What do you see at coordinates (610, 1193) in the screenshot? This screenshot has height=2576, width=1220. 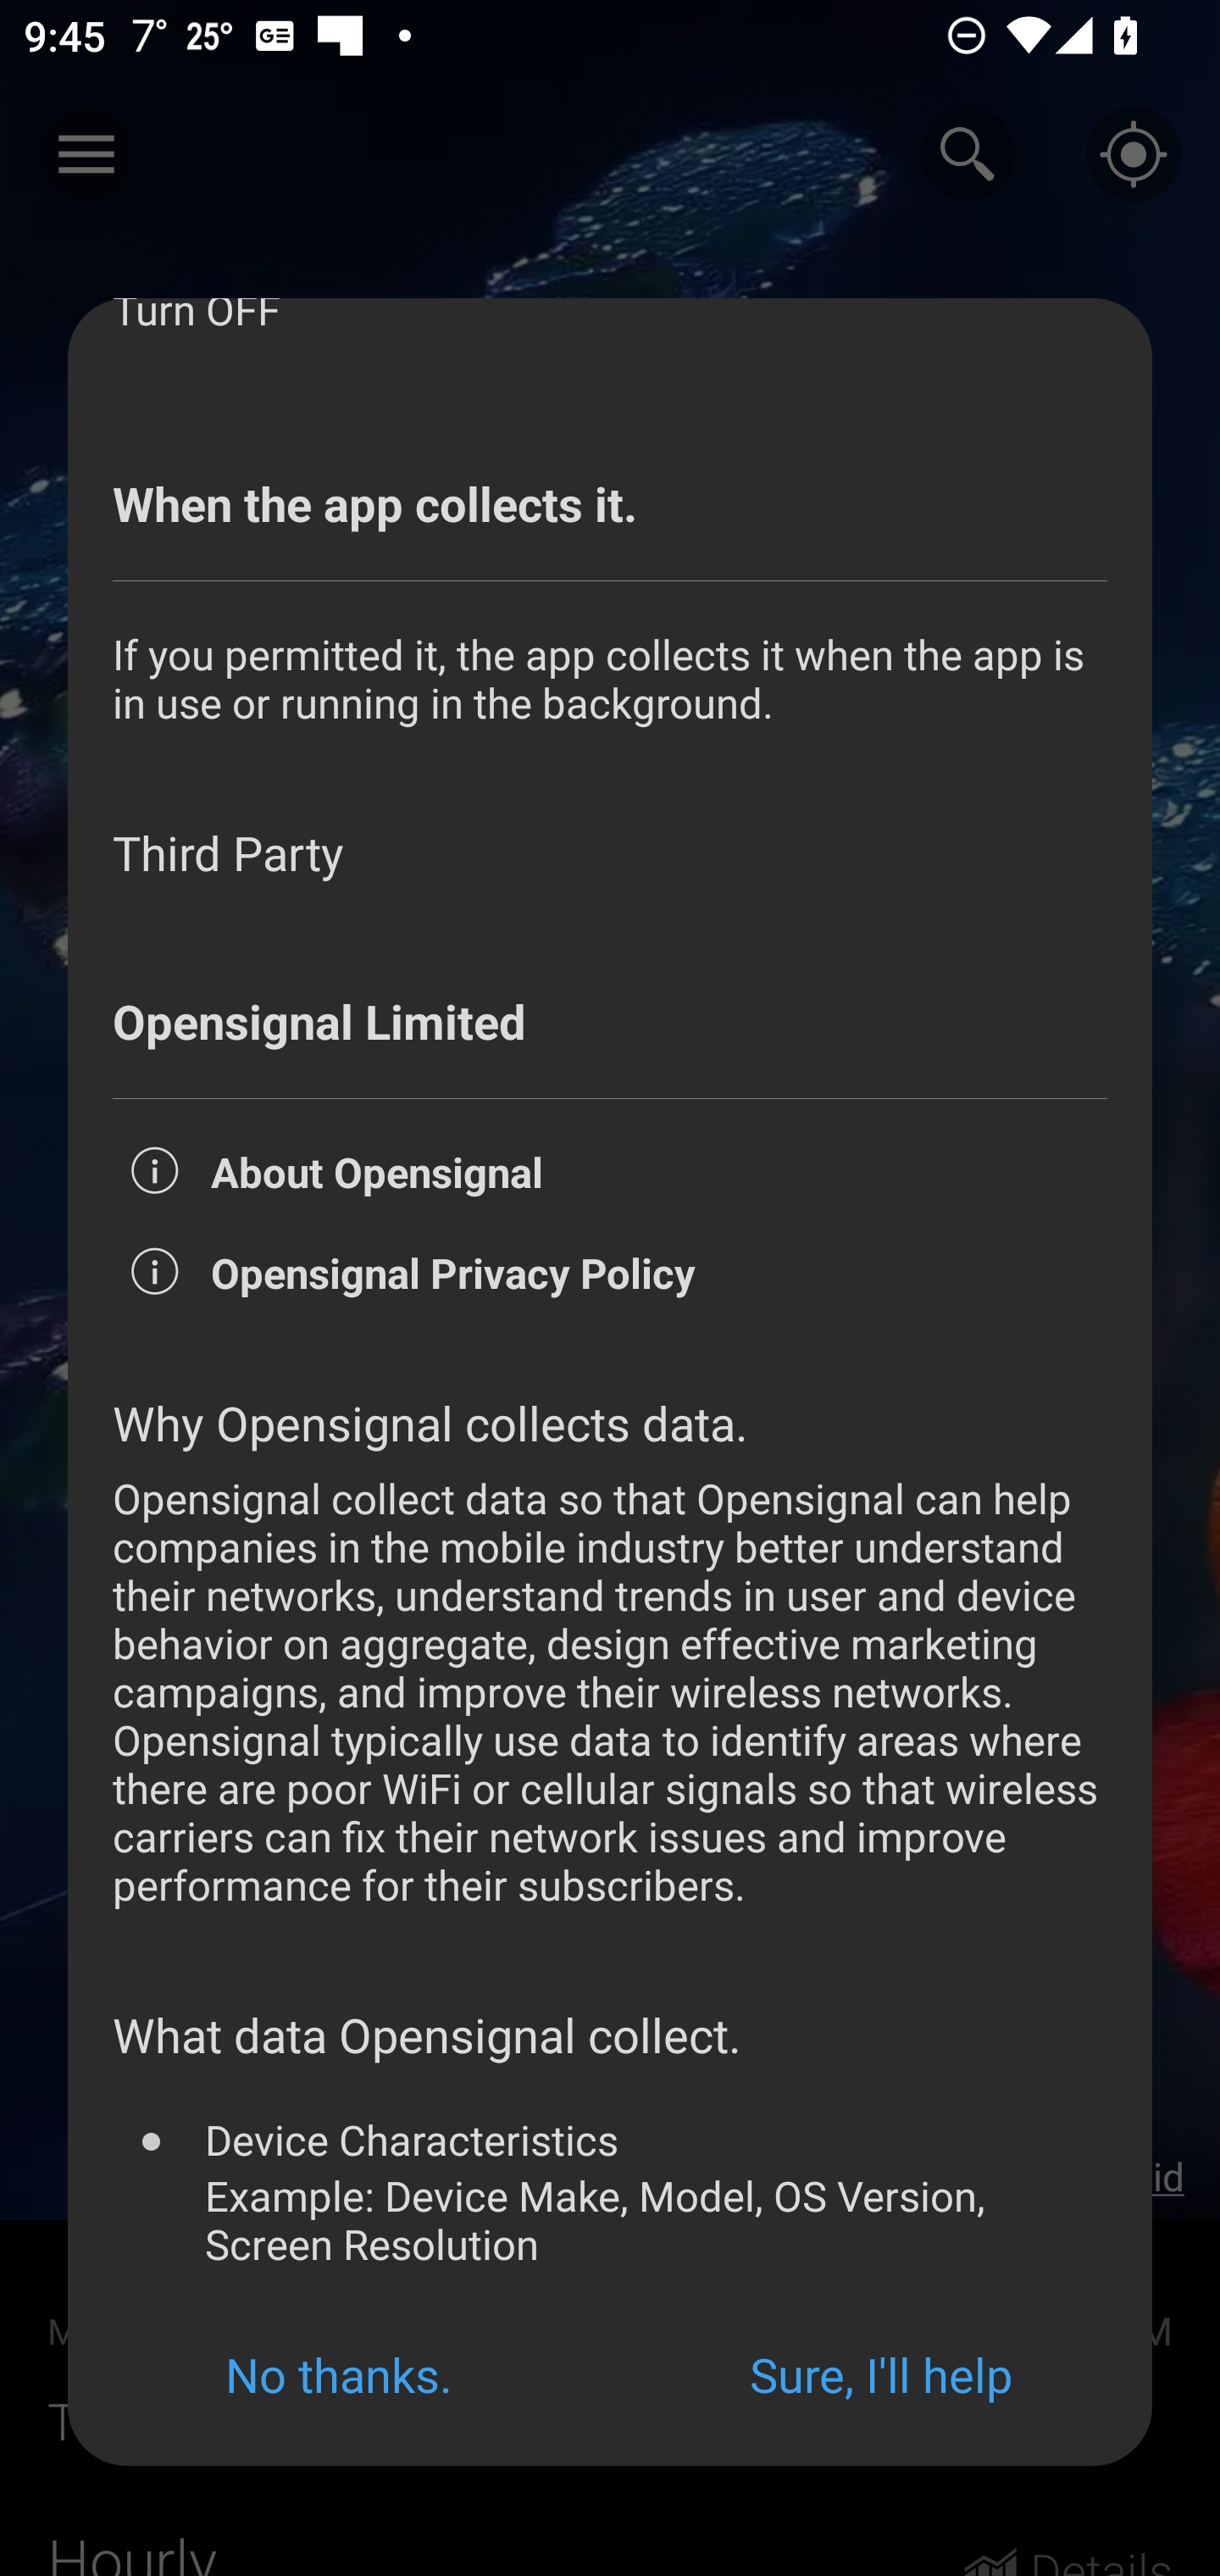 I see ` About Opensignal` at bounding box center [610, 1193].